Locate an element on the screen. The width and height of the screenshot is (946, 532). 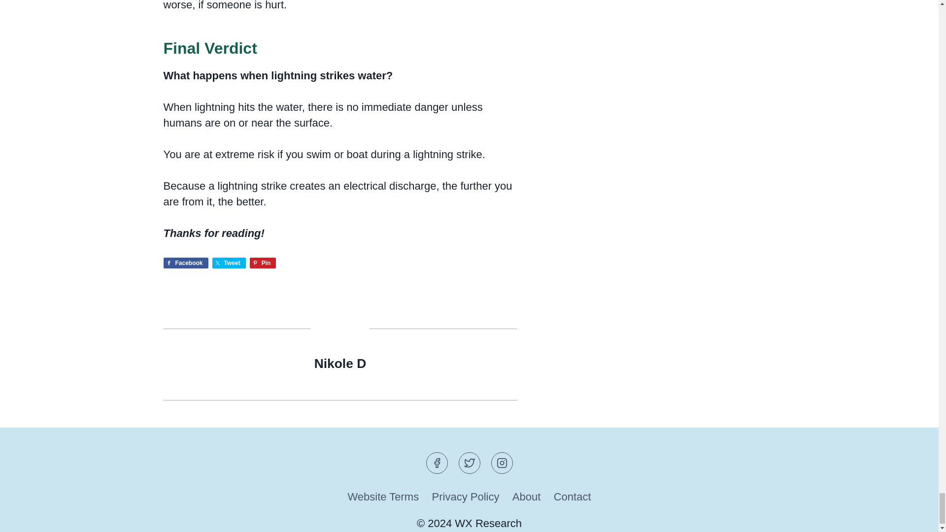
Posts by Nikole D is located at coordinates (340, 363).